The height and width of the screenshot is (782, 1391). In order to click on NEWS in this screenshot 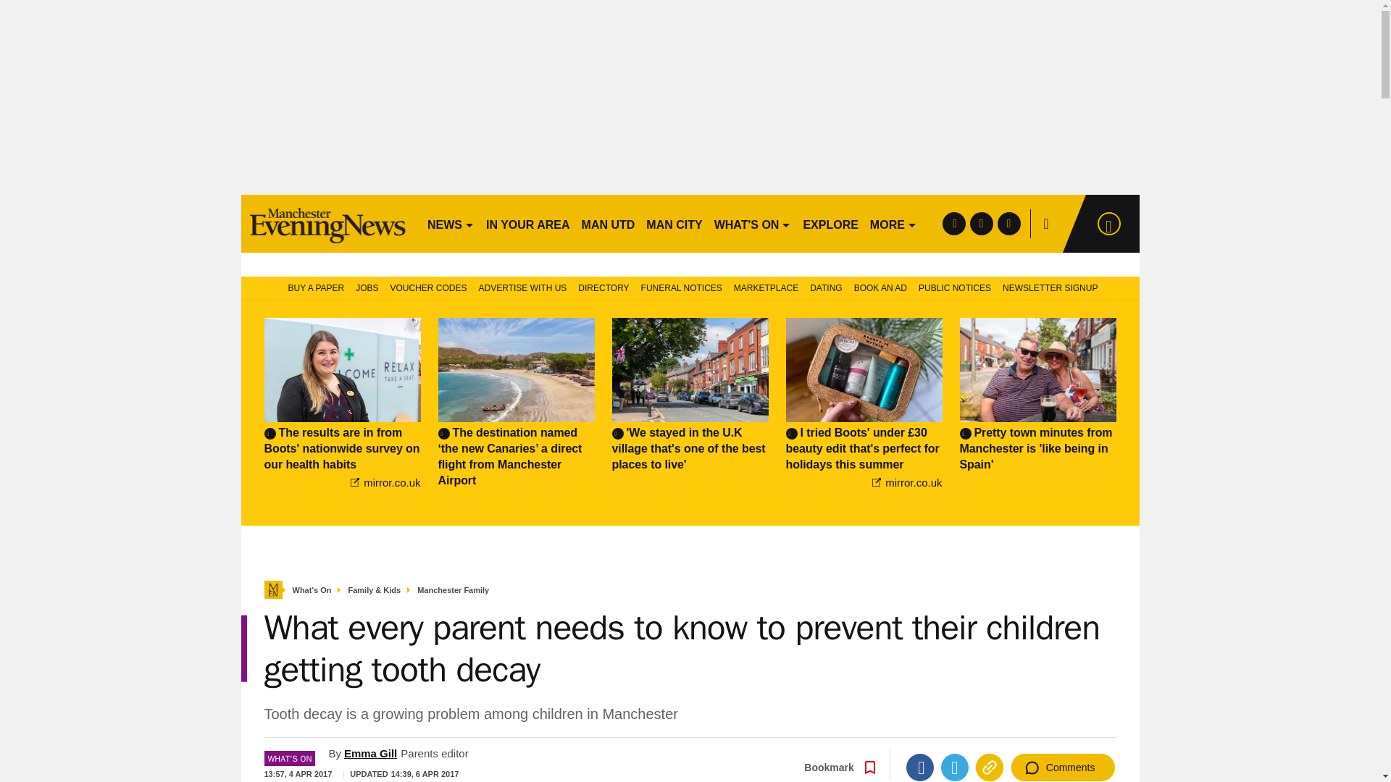, I will do `click(451, 223)`.